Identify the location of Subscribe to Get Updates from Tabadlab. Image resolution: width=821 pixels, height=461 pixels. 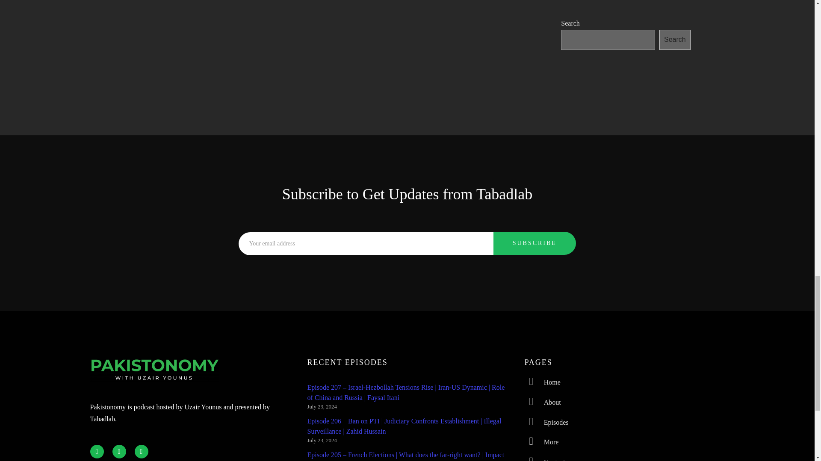
(408, 194).